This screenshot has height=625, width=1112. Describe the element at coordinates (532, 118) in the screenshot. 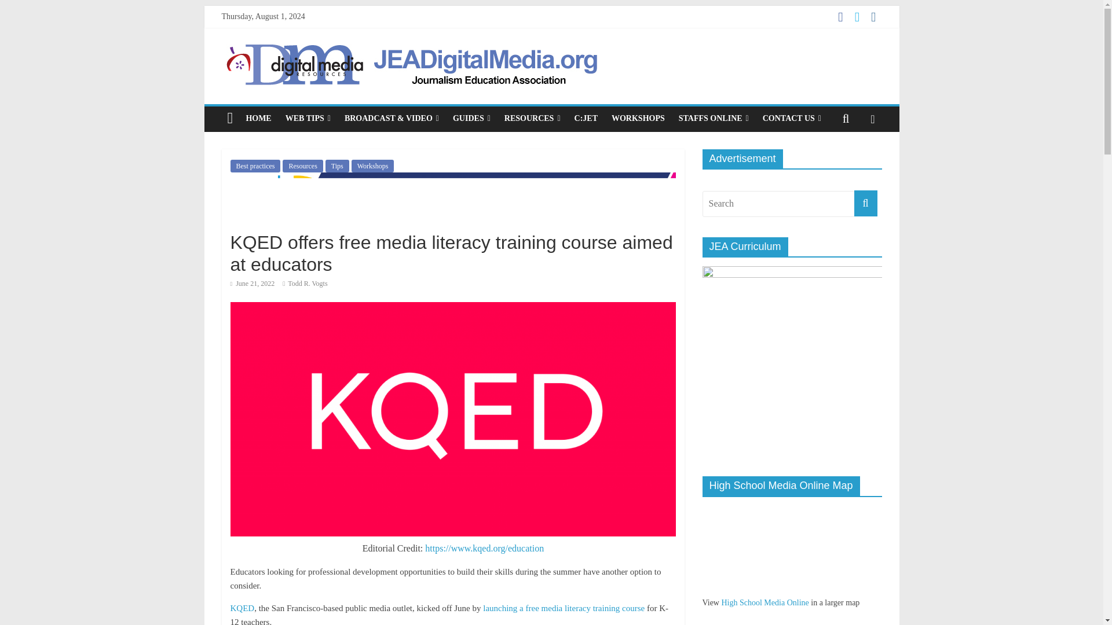

I see `RESOURCES` at that location.